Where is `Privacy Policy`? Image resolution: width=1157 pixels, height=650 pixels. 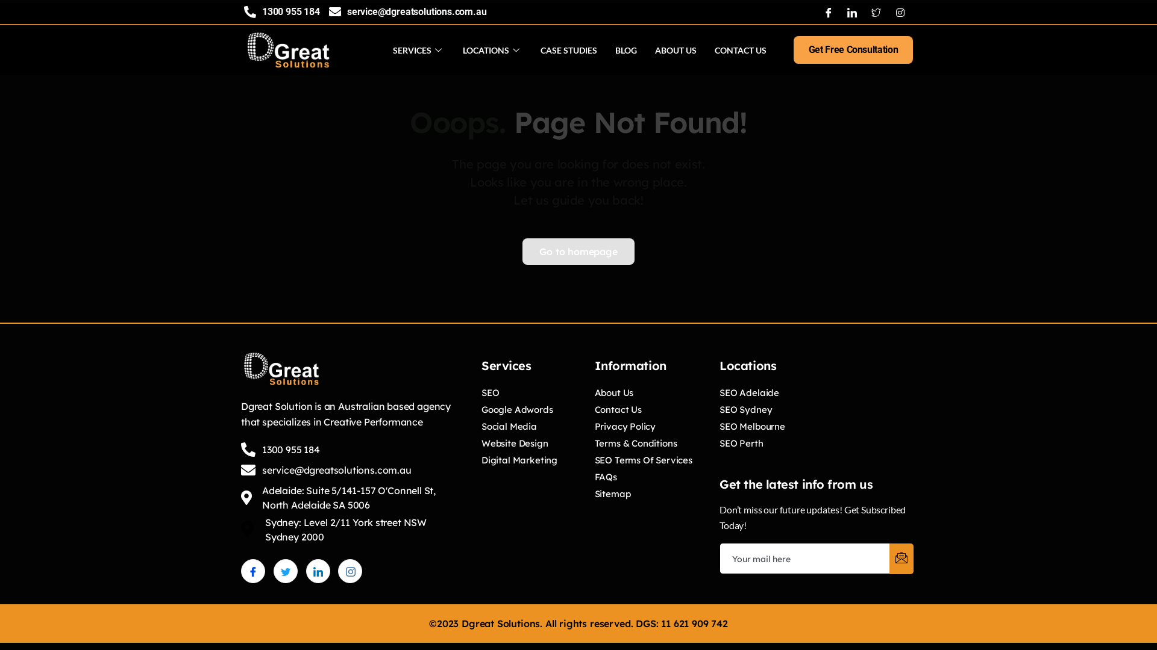
Privacy Policy is located at coordinates (626, 430).